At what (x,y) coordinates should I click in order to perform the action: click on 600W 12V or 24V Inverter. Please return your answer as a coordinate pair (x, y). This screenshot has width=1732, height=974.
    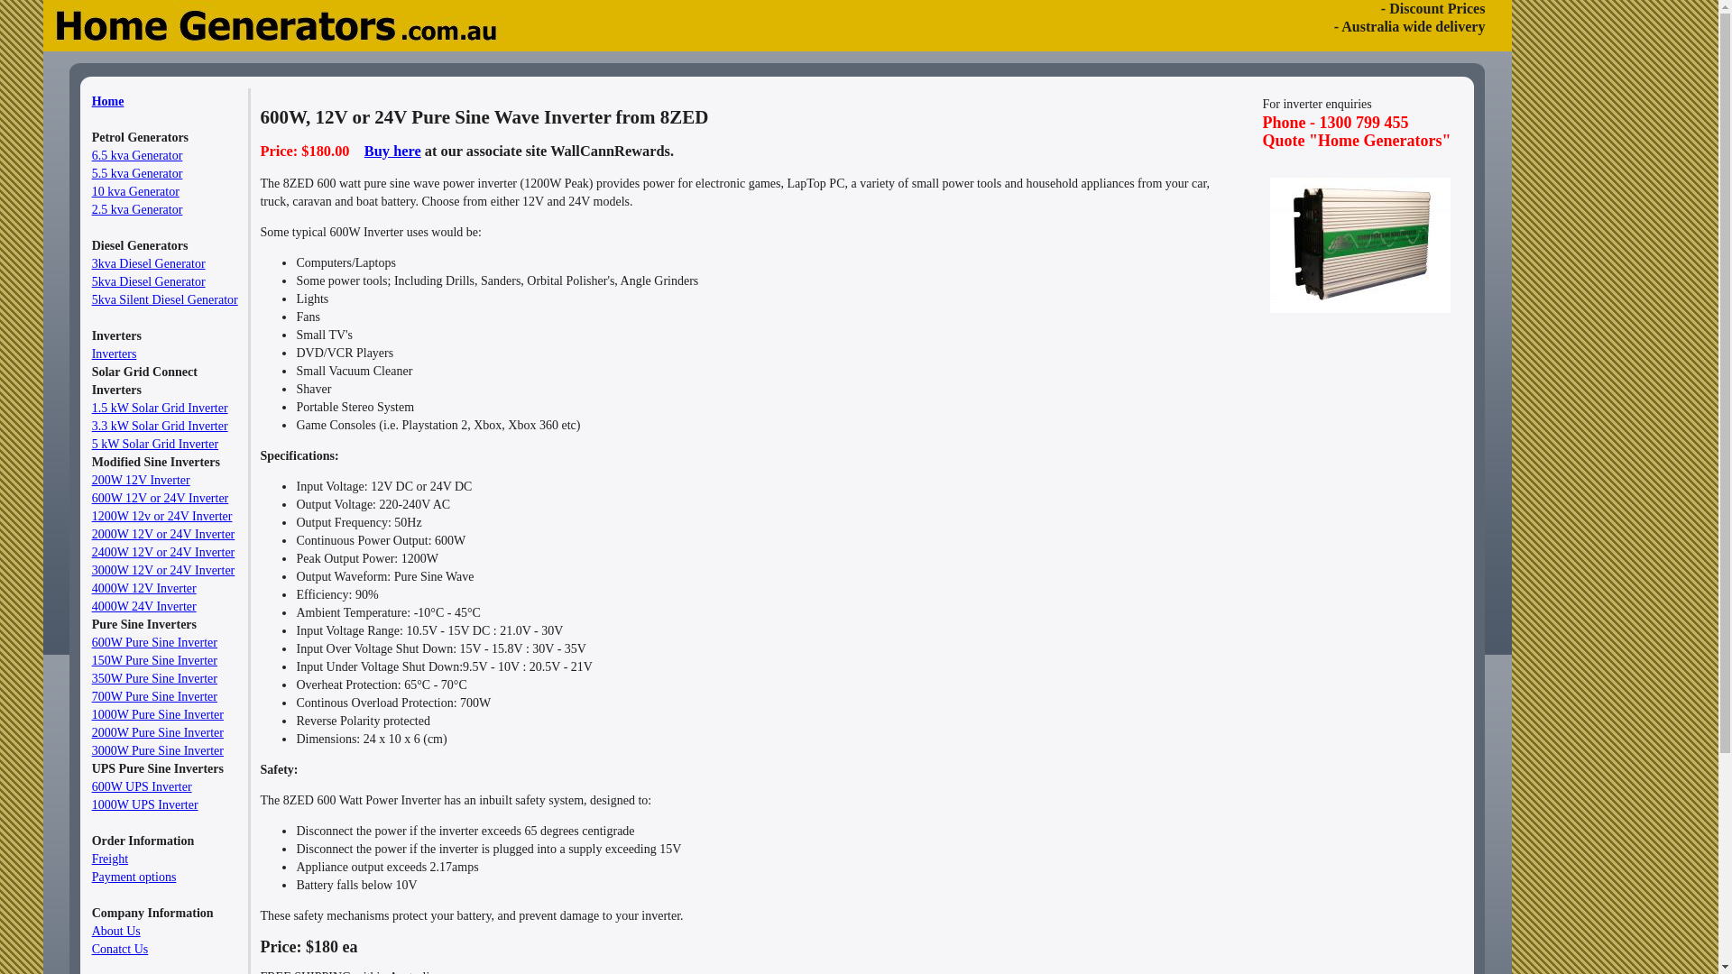
    Looking at the image, I should click on (161, 498).